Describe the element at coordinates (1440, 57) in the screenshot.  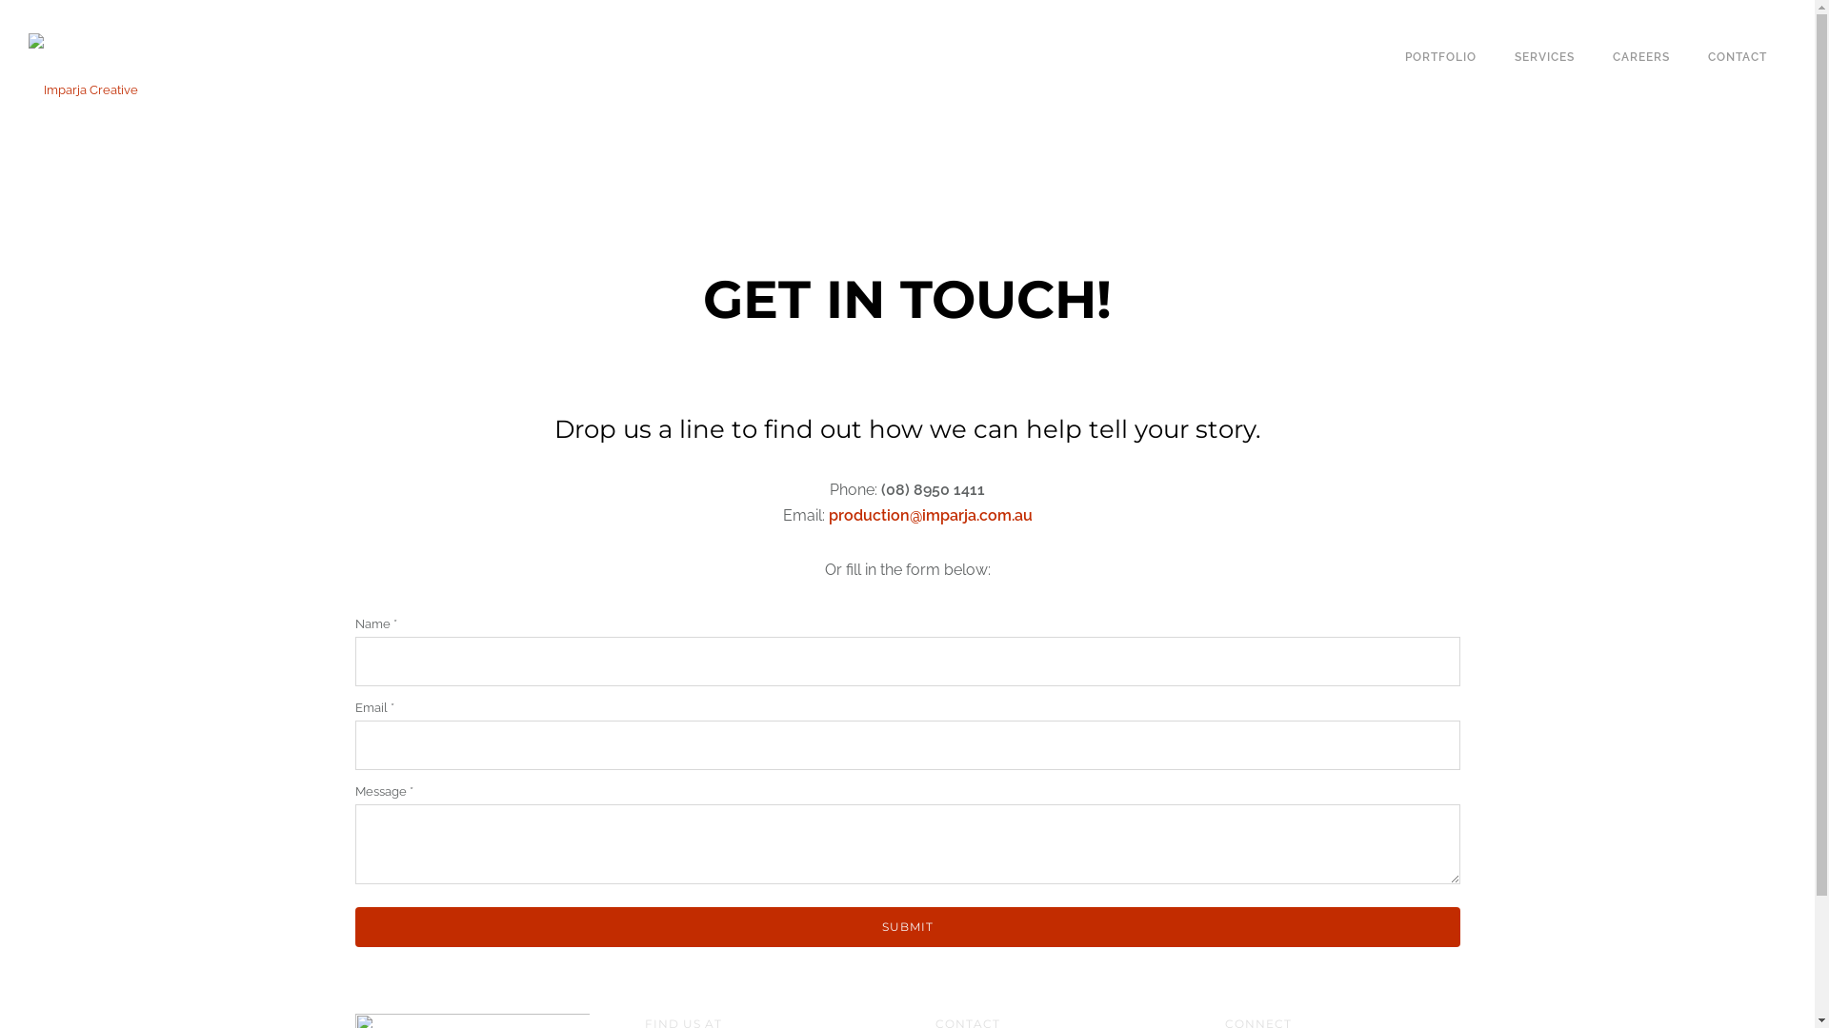
I see `PORTFOLIO` at that location.